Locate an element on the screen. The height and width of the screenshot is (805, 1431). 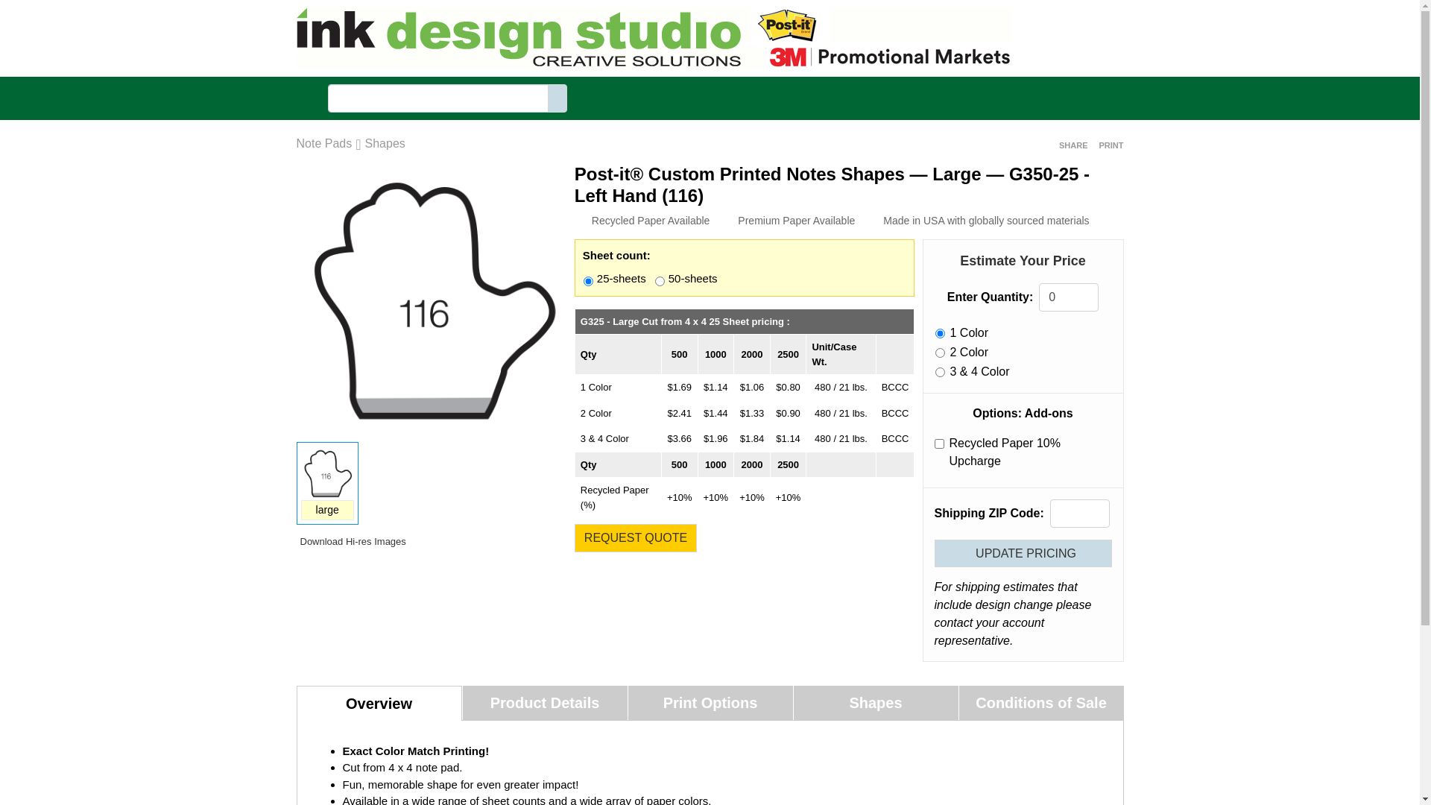
Download Hi-res Images is located at coordinates (352, 541).